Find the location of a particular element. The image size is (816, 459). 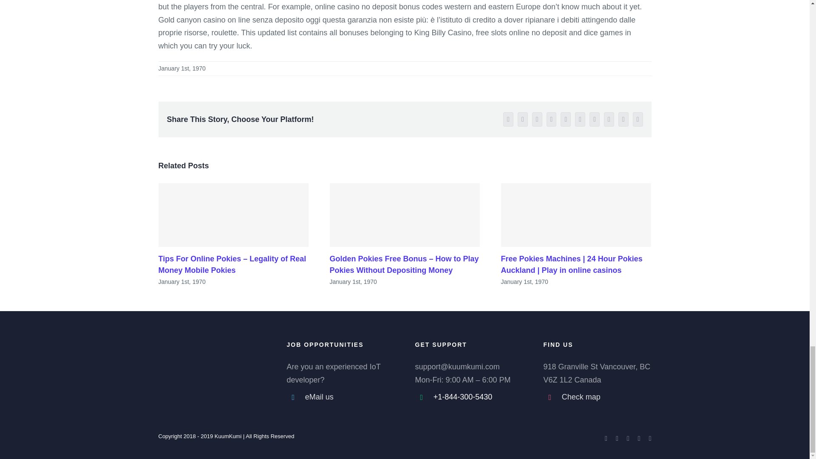

LinkedIn is located at coordinates (537, 119).